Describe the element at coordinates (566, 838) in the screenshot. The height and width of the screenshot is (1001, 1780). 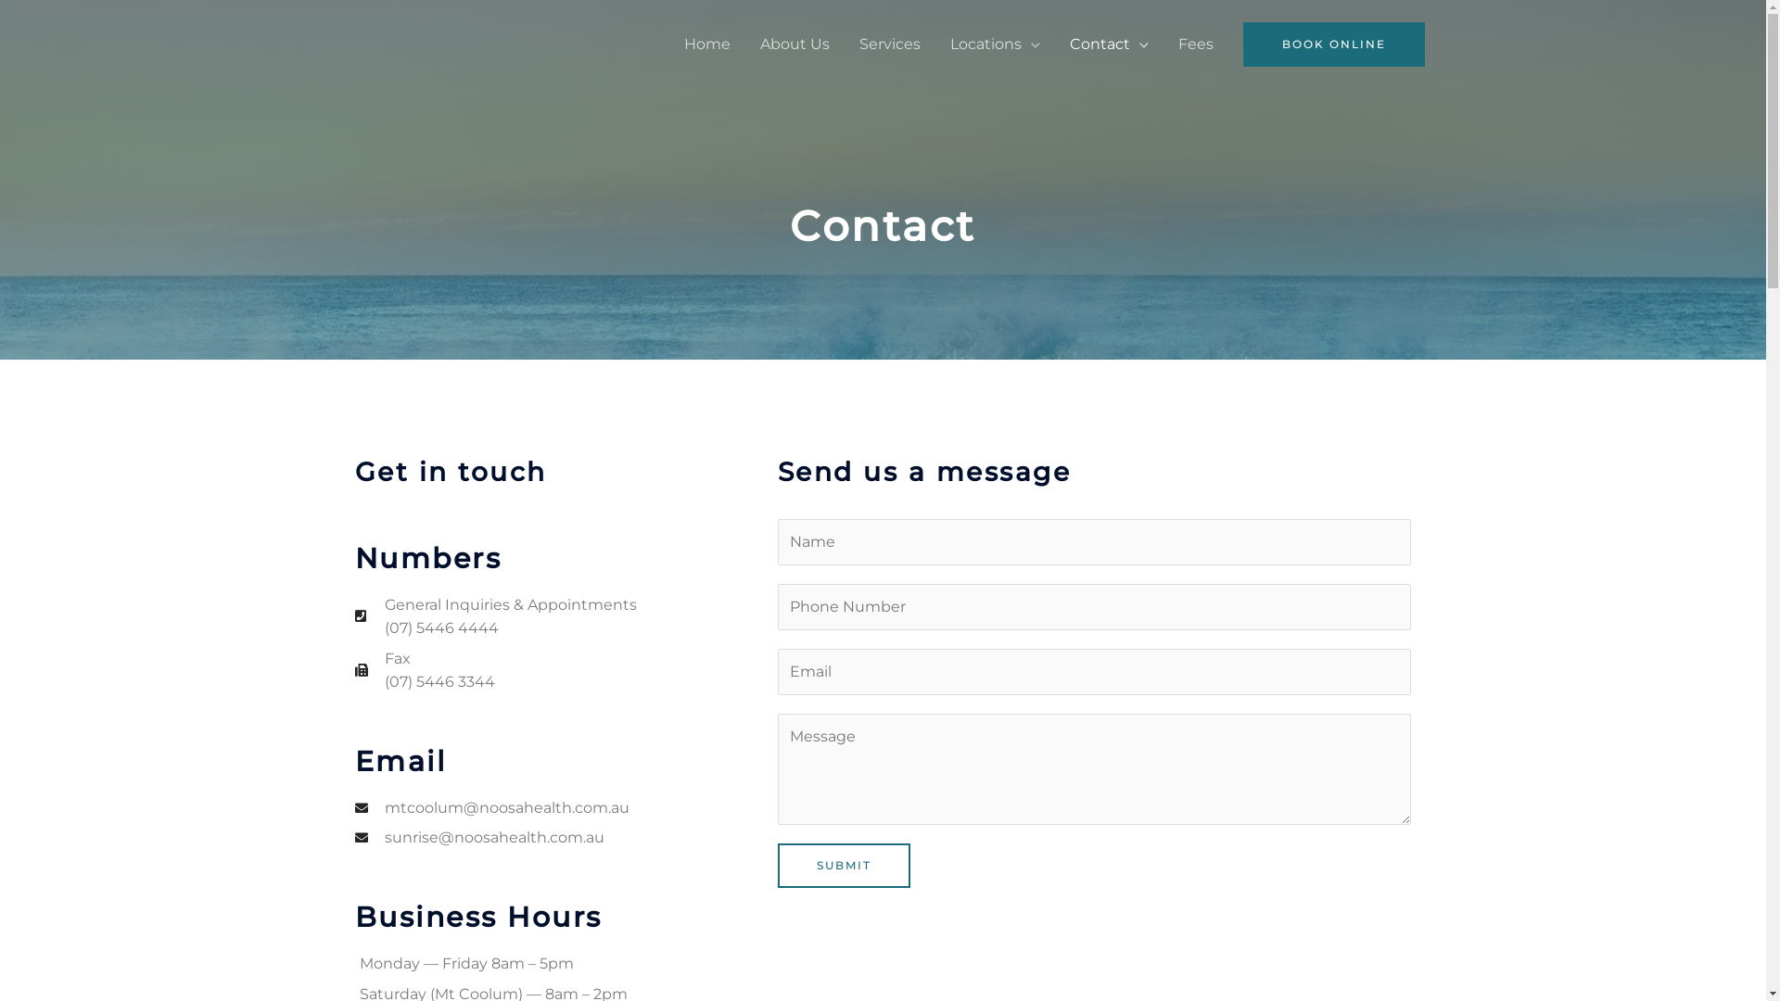
I see `sunrise@noosahealth.com.au` at that location.